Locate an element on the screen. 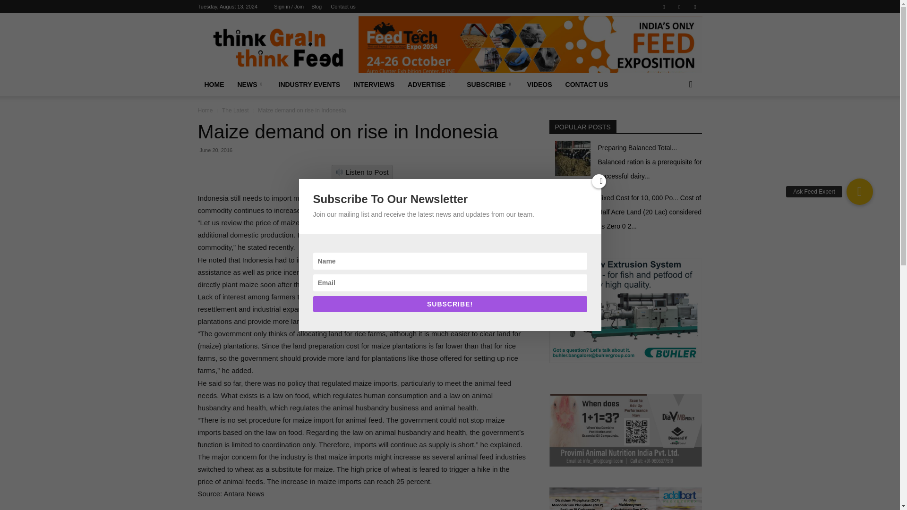 This screenshot has height=510, width=907. NEWS is located at coordinates (250, 85).